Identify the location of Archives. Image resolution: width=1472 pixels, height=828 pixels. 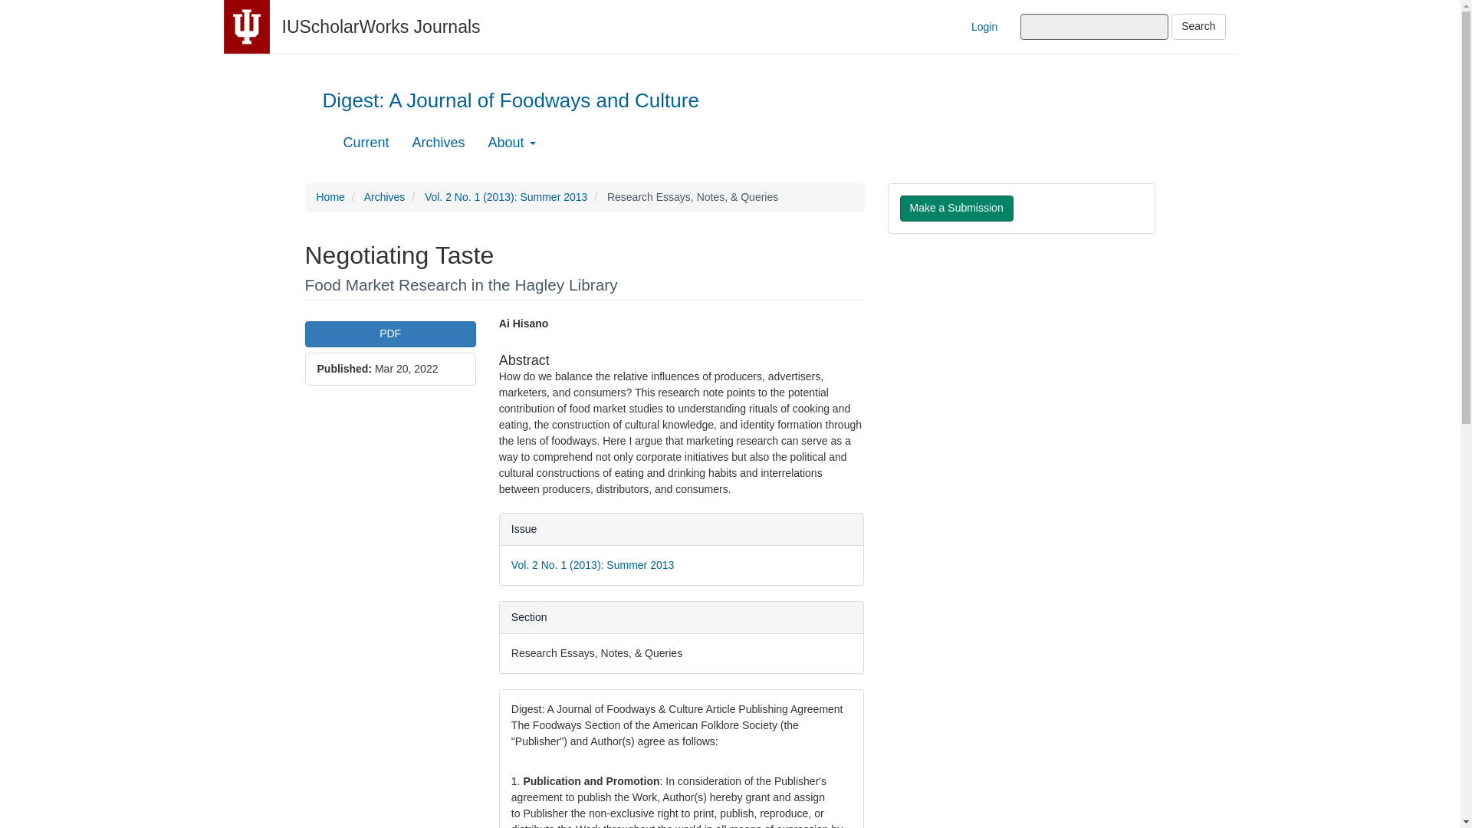
(439, 142).